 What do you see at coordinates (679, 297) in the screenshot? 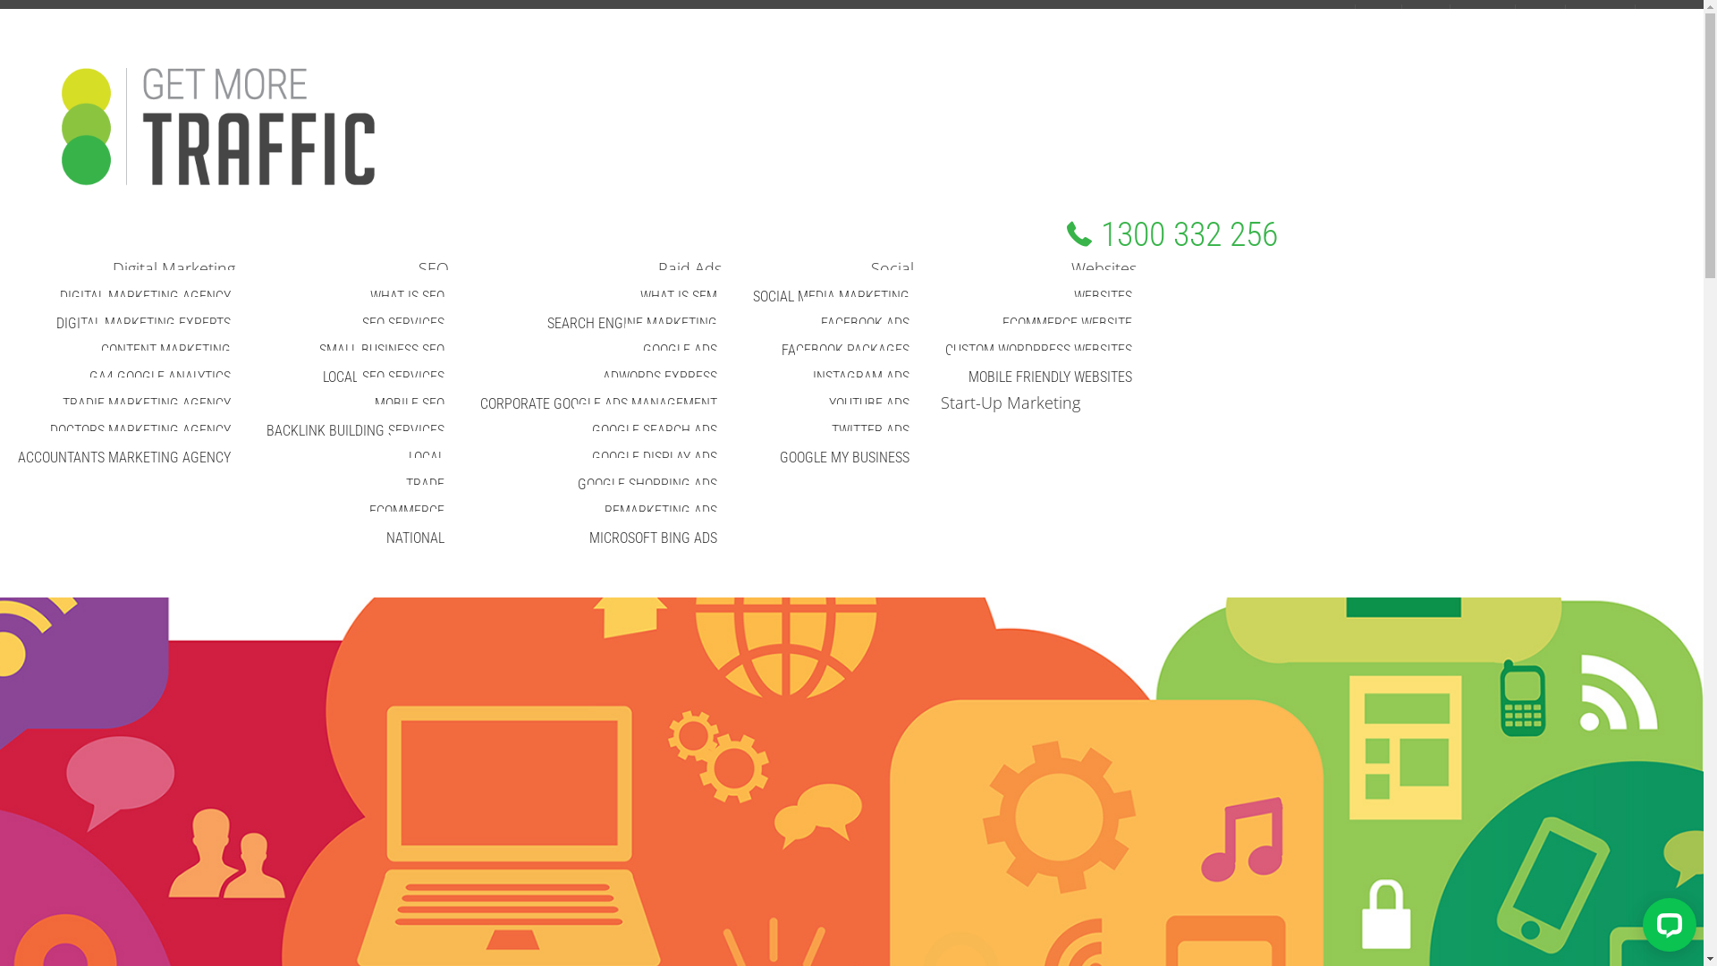
I see `WHAT IS SEM` at bounding box center [679, 297].